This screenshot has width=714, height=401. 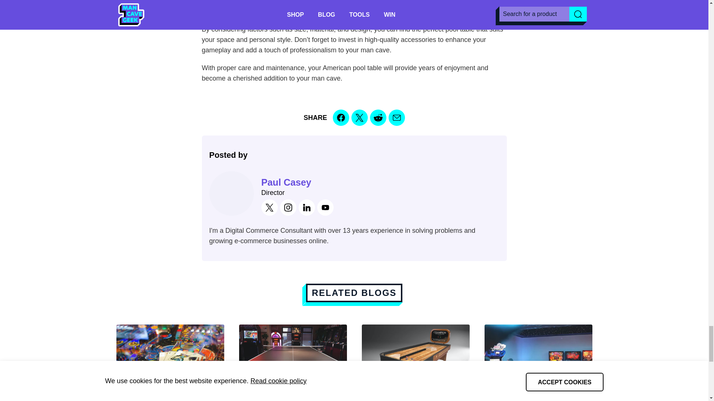 What do you see at coordinates (306, 207) in the screenshot?
I see `LinkedIn` at bounding box center [306, 207].